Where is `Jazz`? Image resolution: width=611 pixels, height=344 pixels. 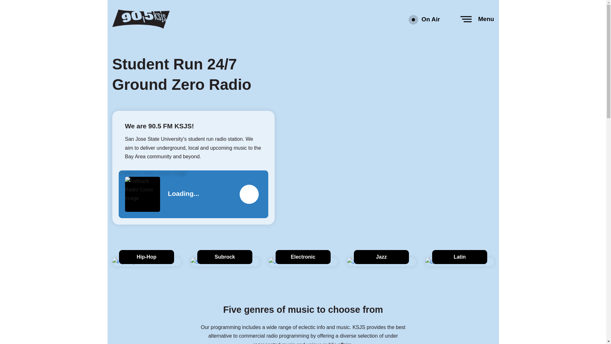
Jazz is located at coordinates (381, 258).